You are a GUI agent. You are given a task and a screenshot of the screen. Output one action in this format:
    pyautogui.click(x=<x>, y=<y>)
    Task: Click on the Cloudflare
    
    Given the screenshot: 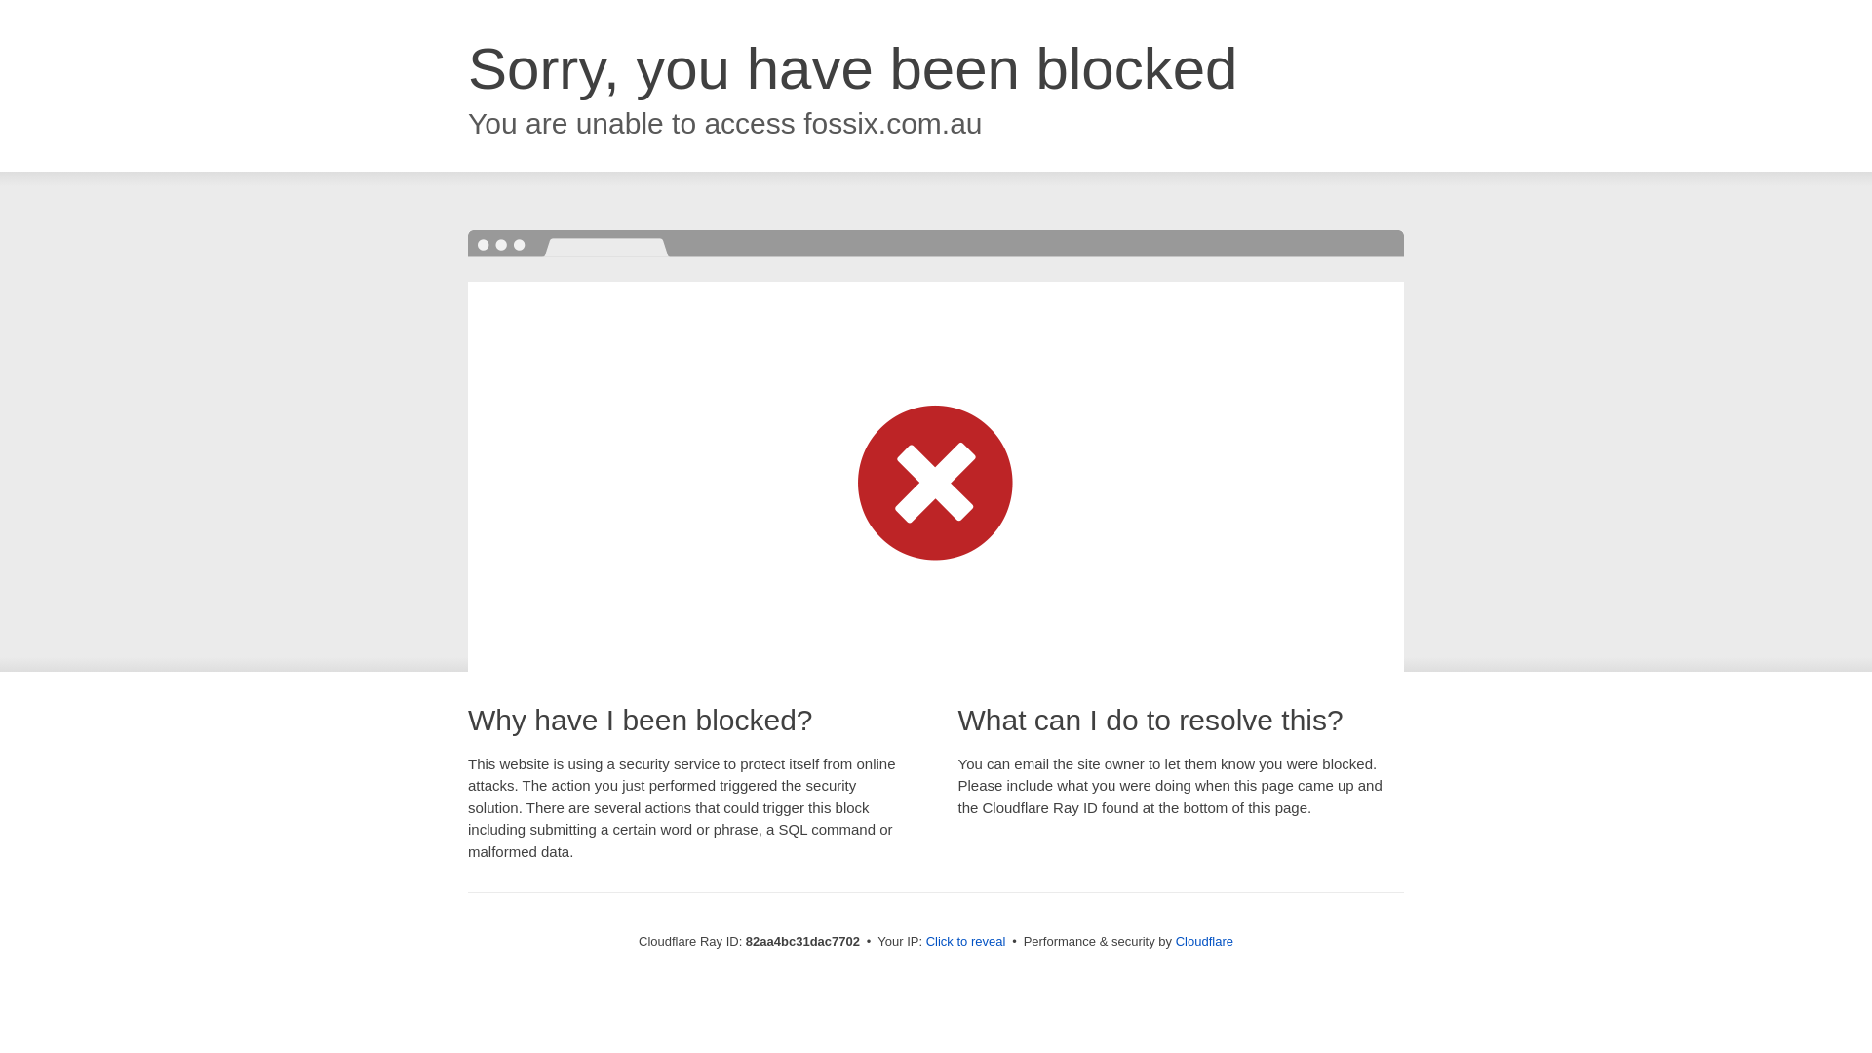 What is the action you would take?
    pyautogui.click(x=1205, y=942)
    